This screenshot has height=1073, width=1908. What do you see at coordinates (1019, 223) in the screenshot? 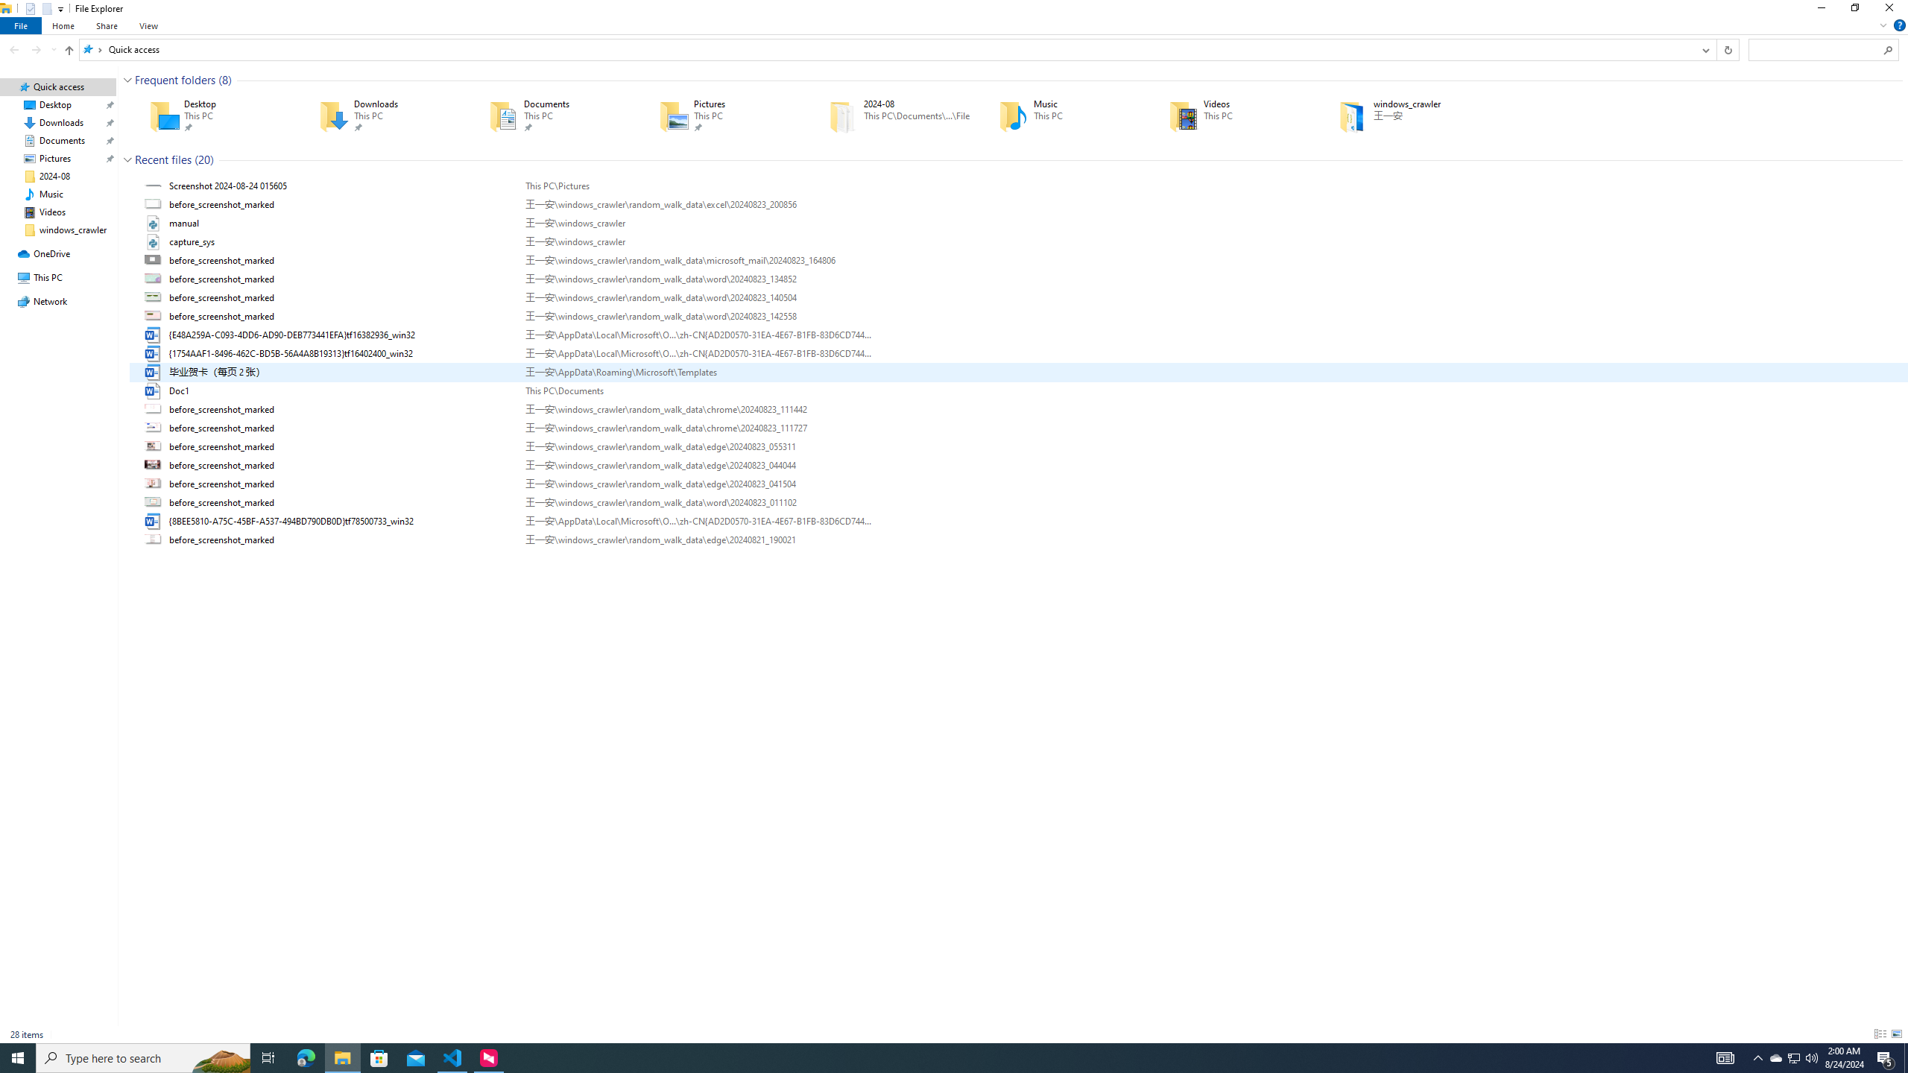
I see `manual` at bounding box center [1019, 223].